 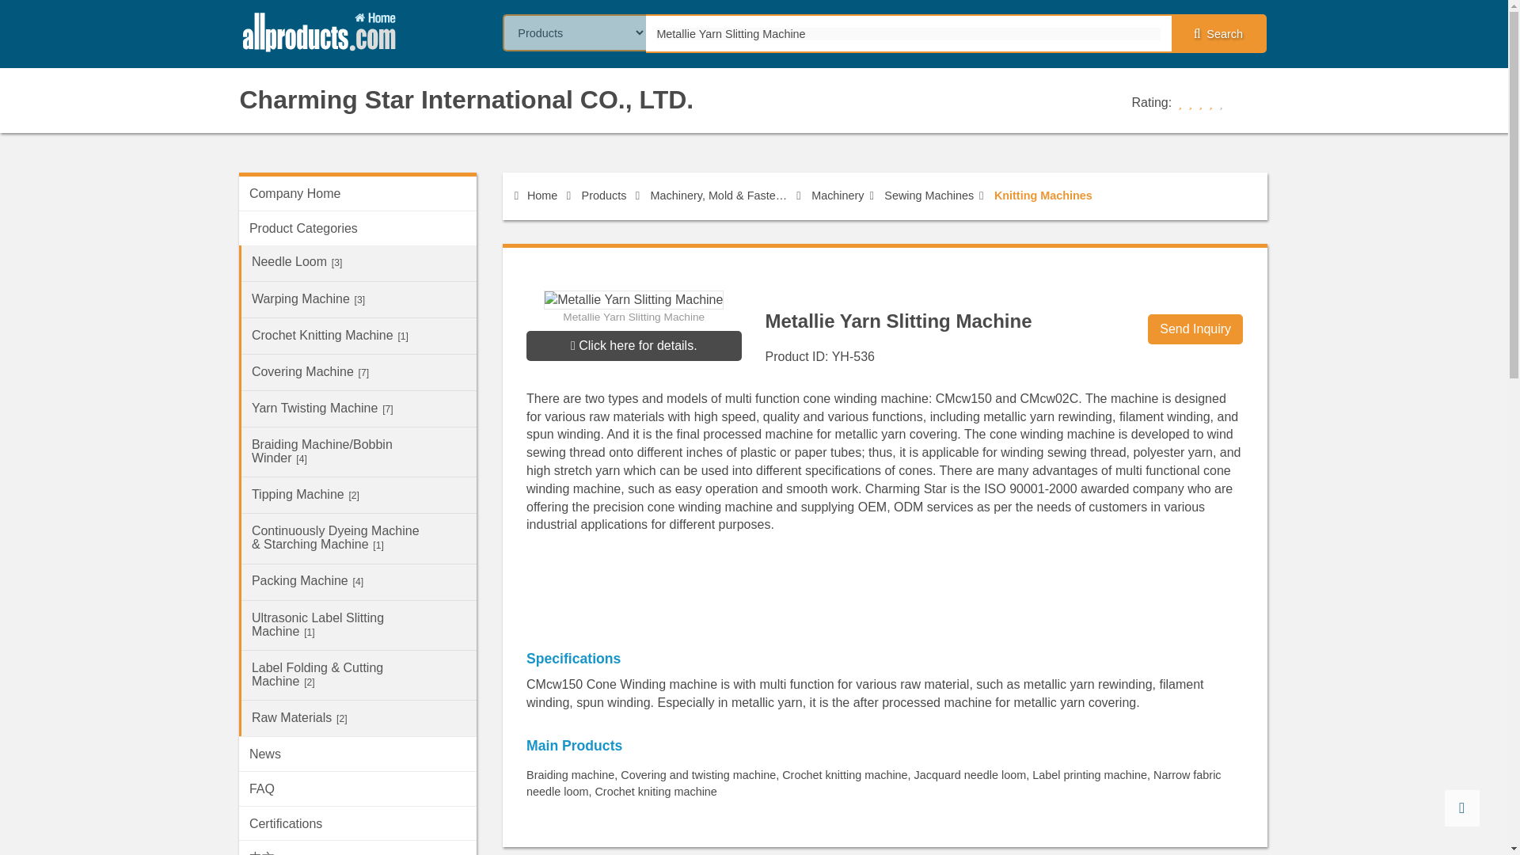 I want to click on Knitting Machines, so click(x=1043, y=196).